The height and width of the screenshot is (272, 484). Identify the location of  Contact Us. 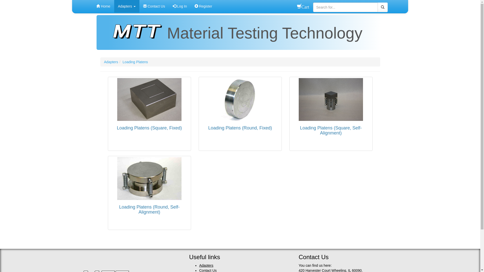
(154, 6).